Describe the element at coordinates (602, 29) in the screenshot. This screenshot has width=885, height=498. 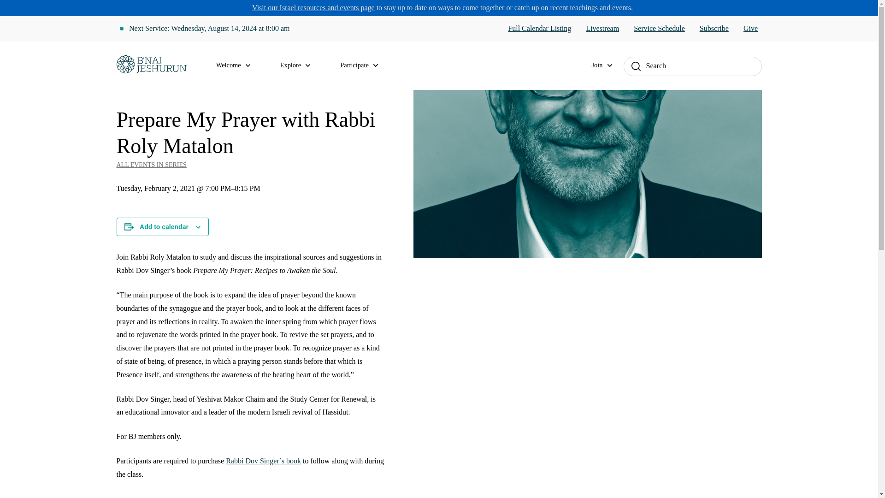
I see `Livestream` at that location.